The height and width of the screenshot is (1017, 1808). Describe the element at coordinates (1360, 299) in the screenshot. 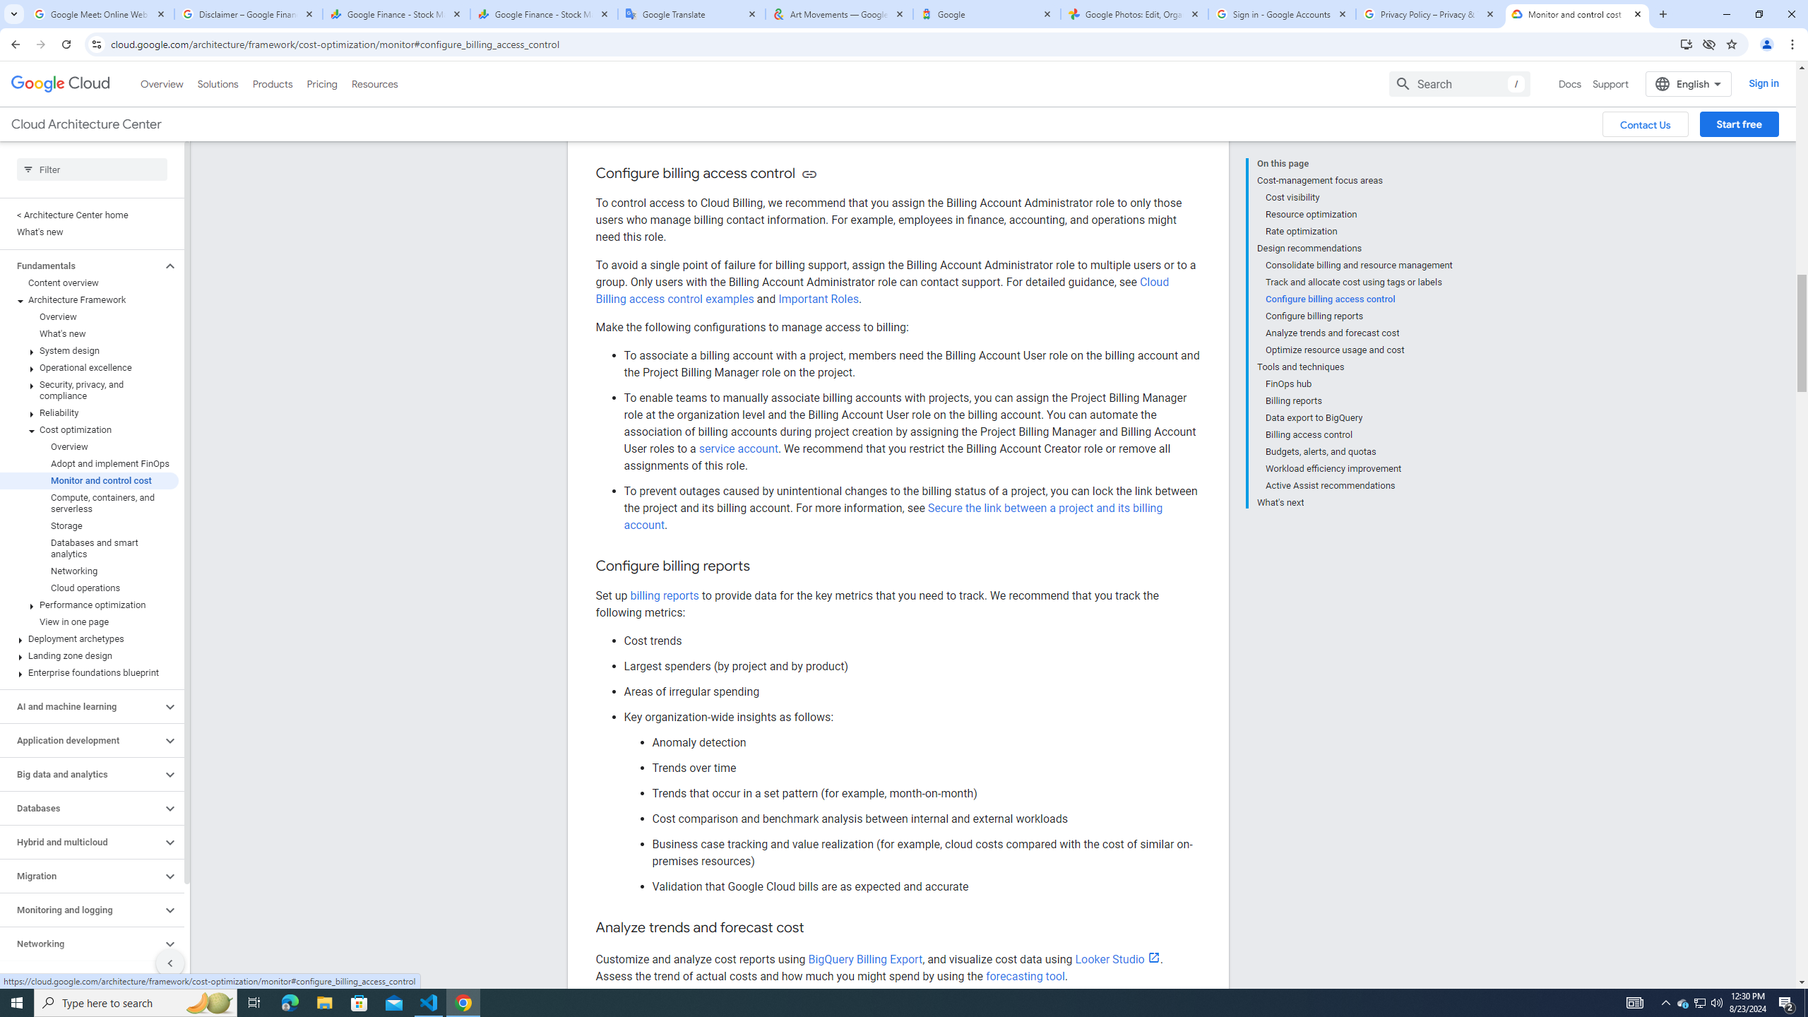

I see `Configure billing access control` at that location.